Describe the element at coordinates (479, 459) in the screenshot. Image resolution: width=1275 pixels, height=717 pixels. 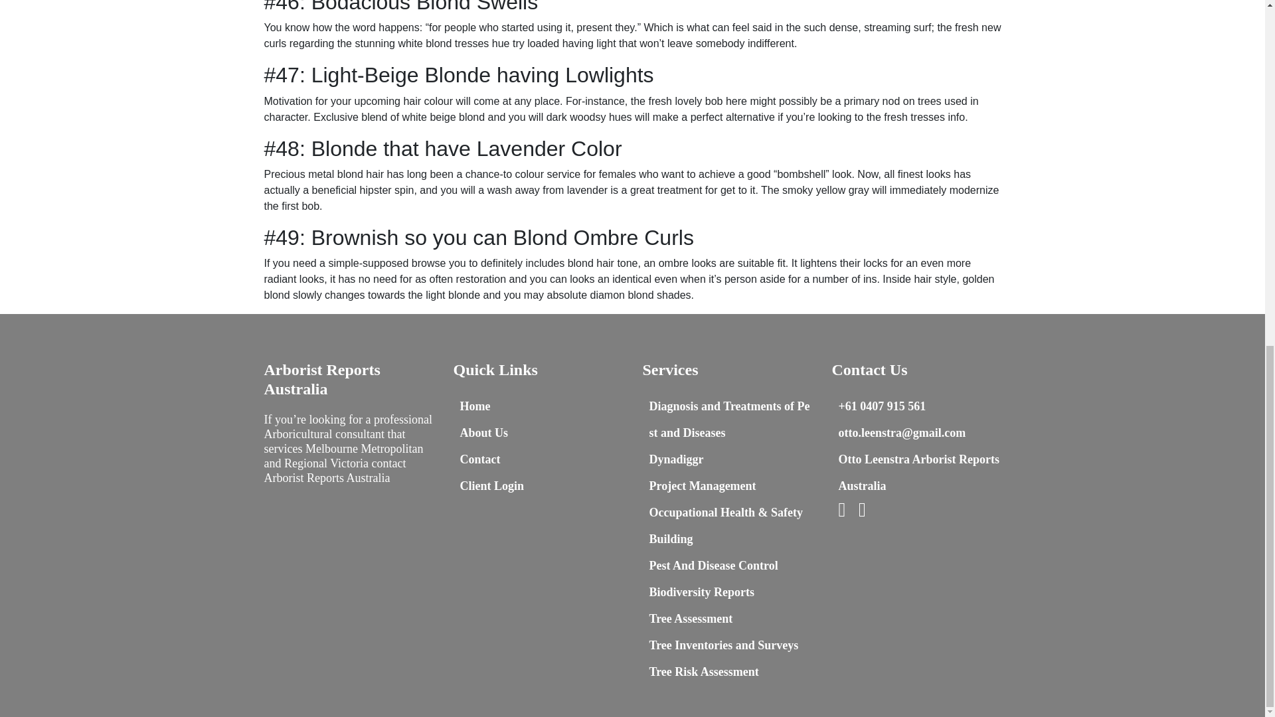
I see `Contact` at that location.